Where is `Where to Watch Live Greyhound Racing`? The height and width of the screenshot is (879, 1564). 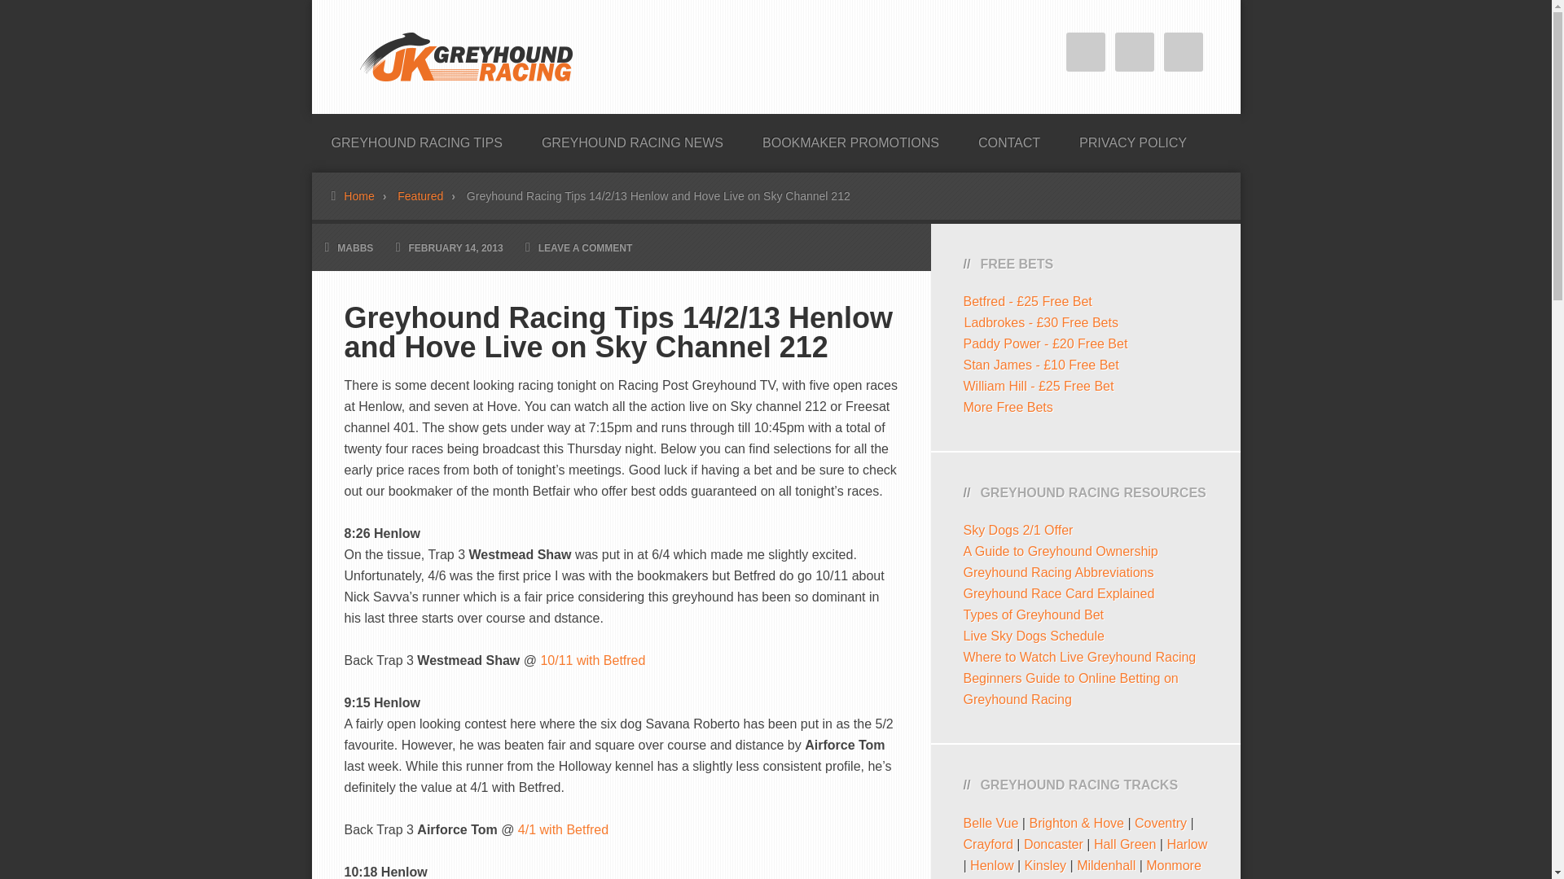 Where to Watch Live Greyhound Racing is located at coordinates (1079, 658).